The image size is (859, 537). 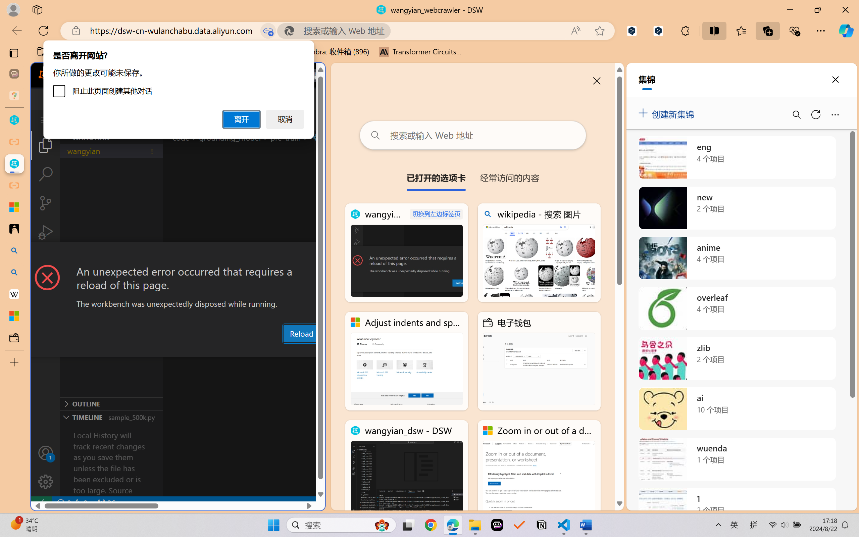 I want to click on Debug Console (Ctrl+Shift+Y), so click(x=287, y=350).